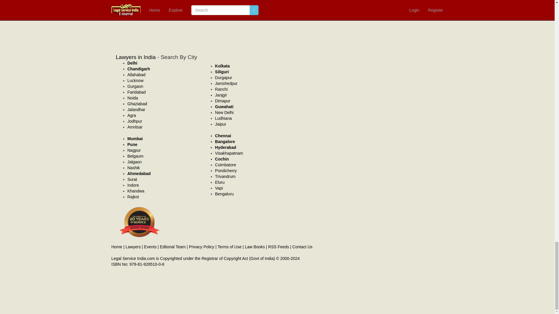  Describe the element at coordinates (132, 144) in the screenshot. I see `lawyers in Pune` at that location.